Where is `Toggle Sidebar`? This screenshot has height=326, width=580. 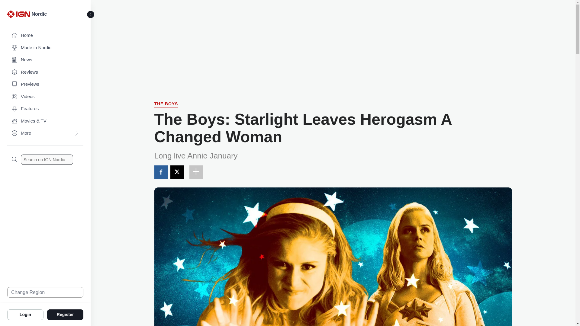
Toggle Sidebar is located at coordinates (91, 14).